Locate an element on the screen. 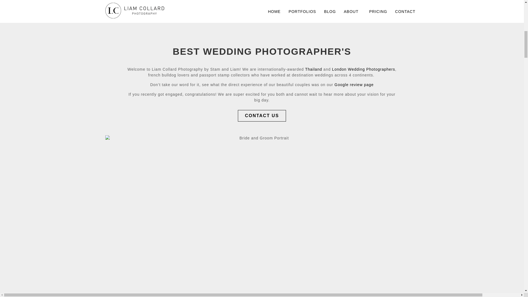 This screenshot has width=528, height=297. HOME is located at coordinates (274, 12).